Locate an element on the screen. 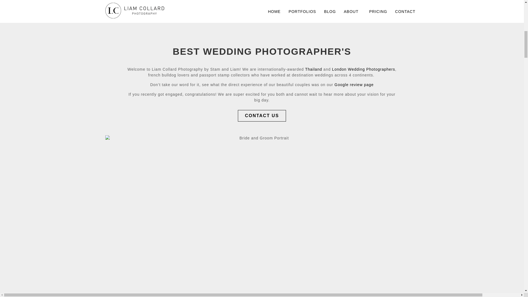 This screenshot has width=528, height=297. HOME is located at coordinates (274, 12).